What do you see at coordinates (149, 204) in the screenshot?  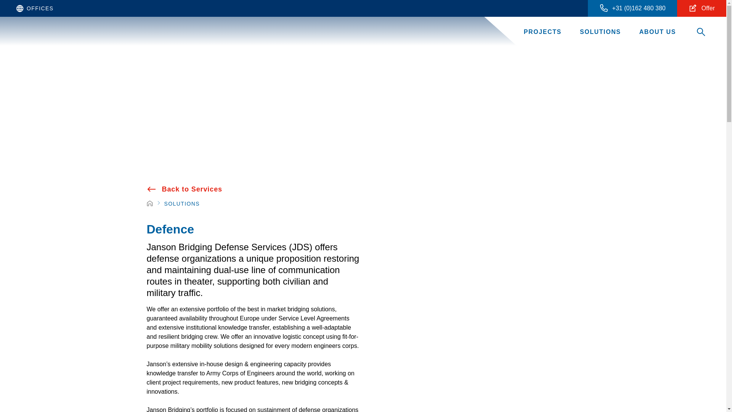 I see `Home` at bounding box center [149, 204].